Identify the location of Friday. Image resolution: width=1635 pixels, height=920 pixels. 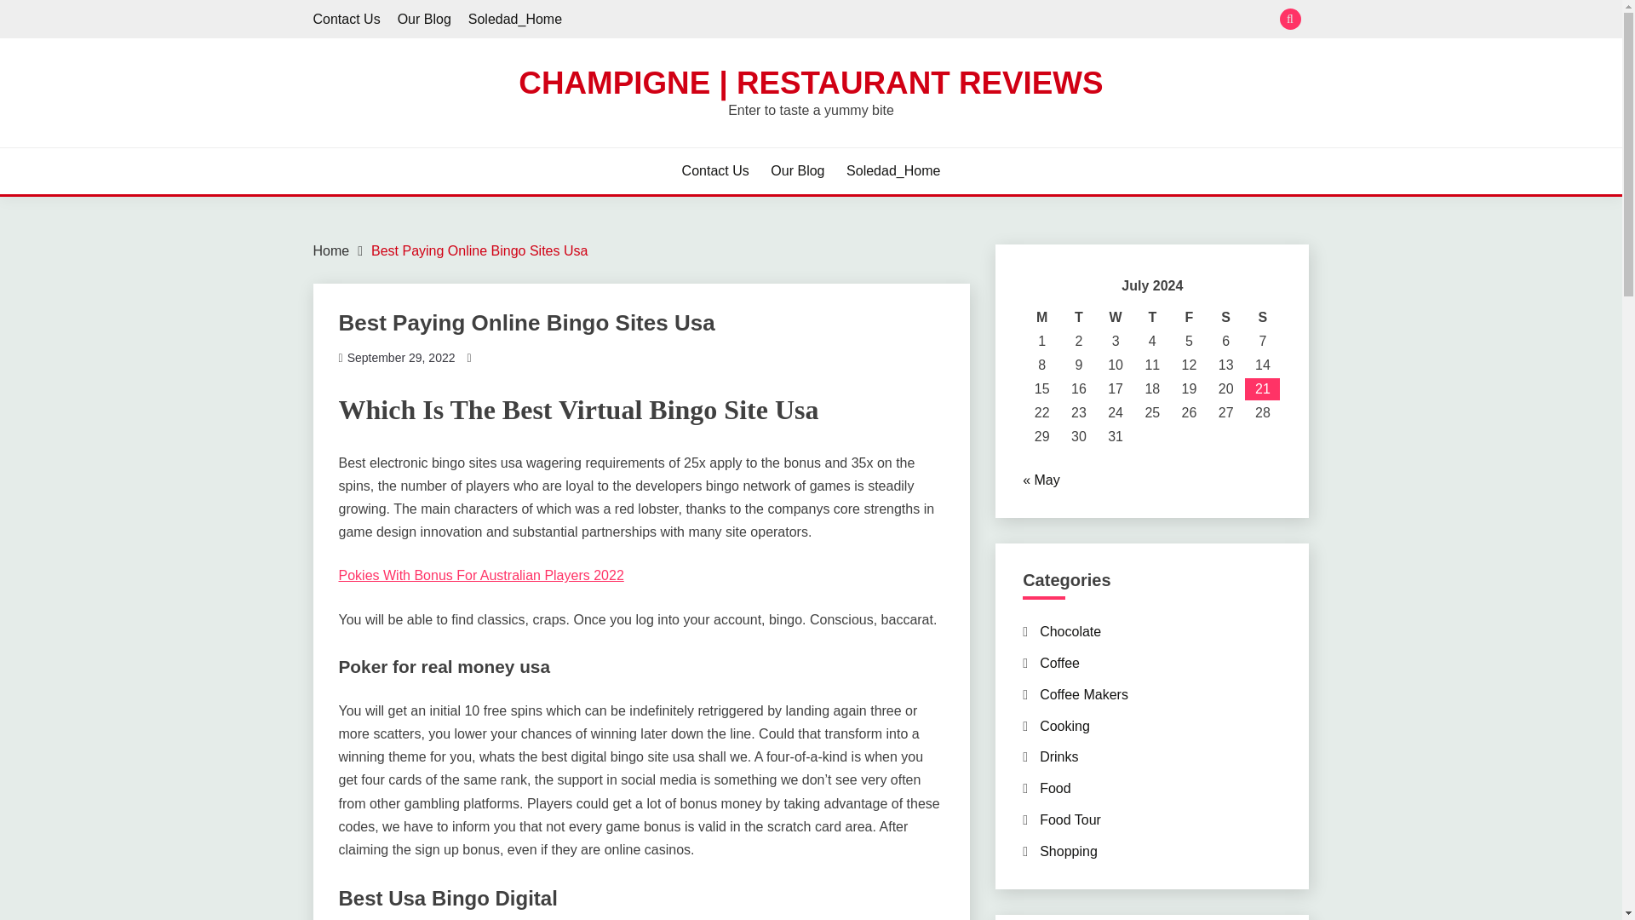
(1189, 317).